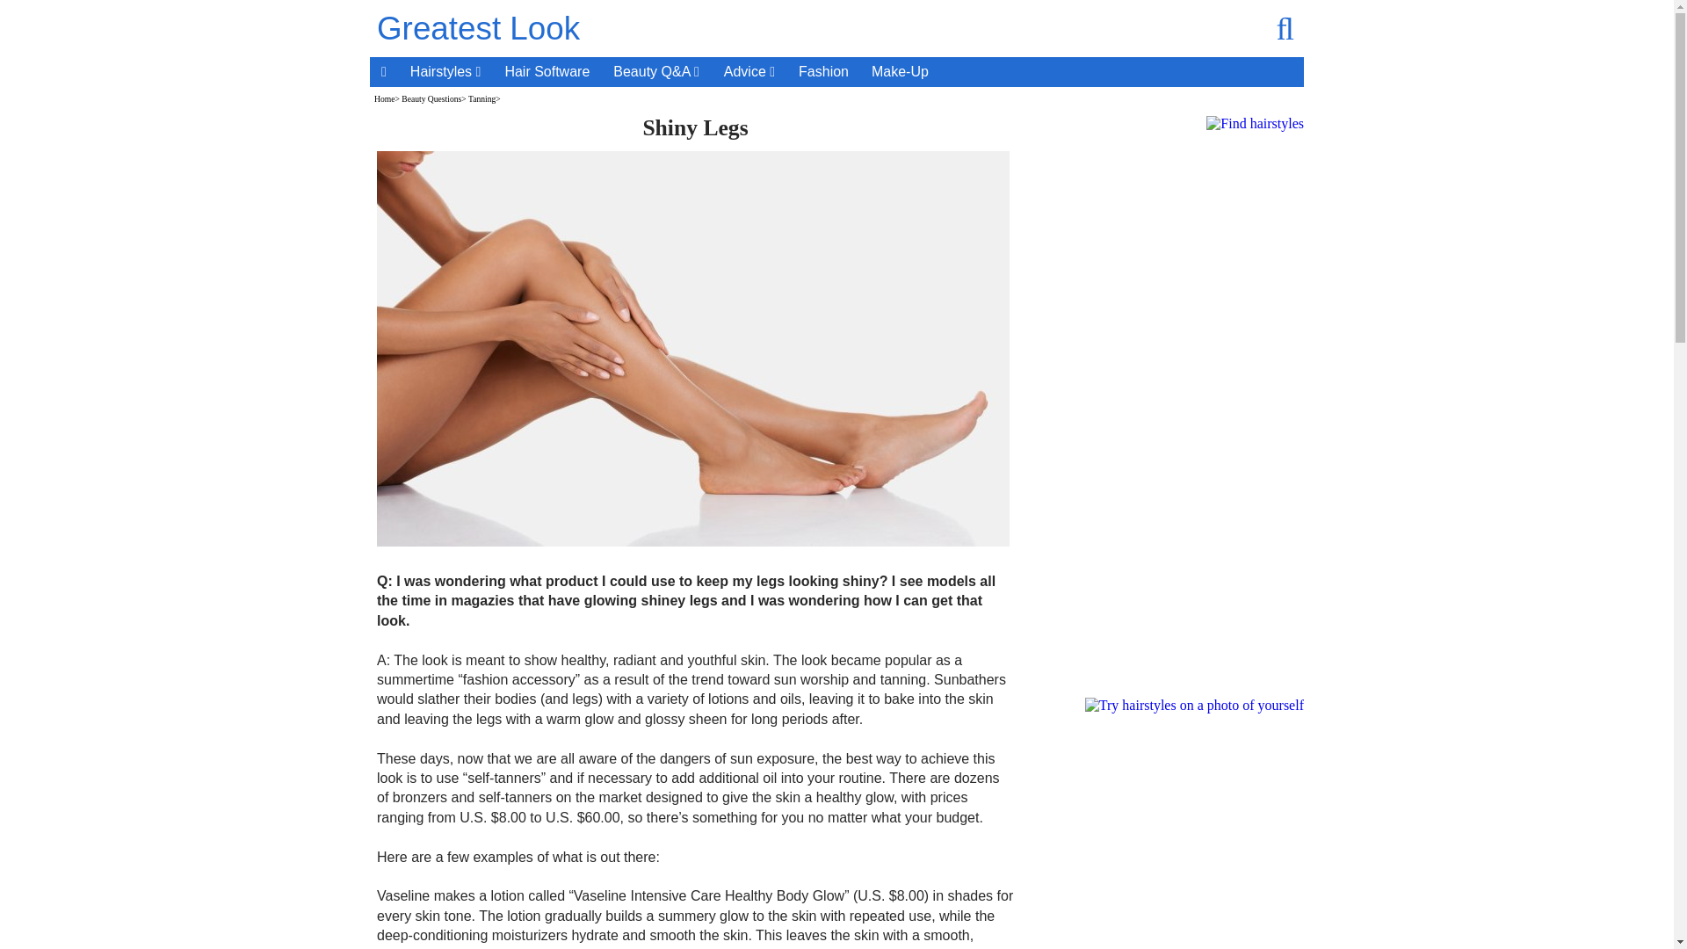 This screenshot has height=949, width=1687. Describe the element at coordinates (824, 72) in the screenshot. I see `Fashion` at that location.